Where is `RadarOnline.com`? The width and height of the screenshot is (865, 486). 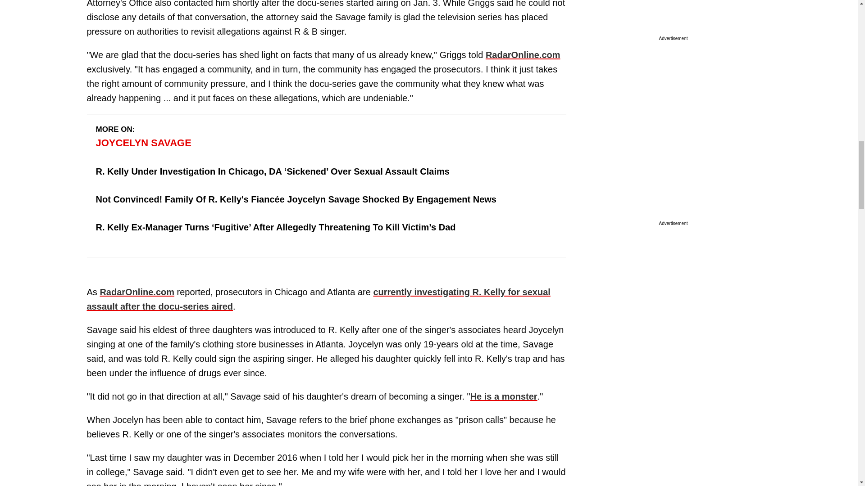
RadarOnline.com is located at coordinates (523, 55).